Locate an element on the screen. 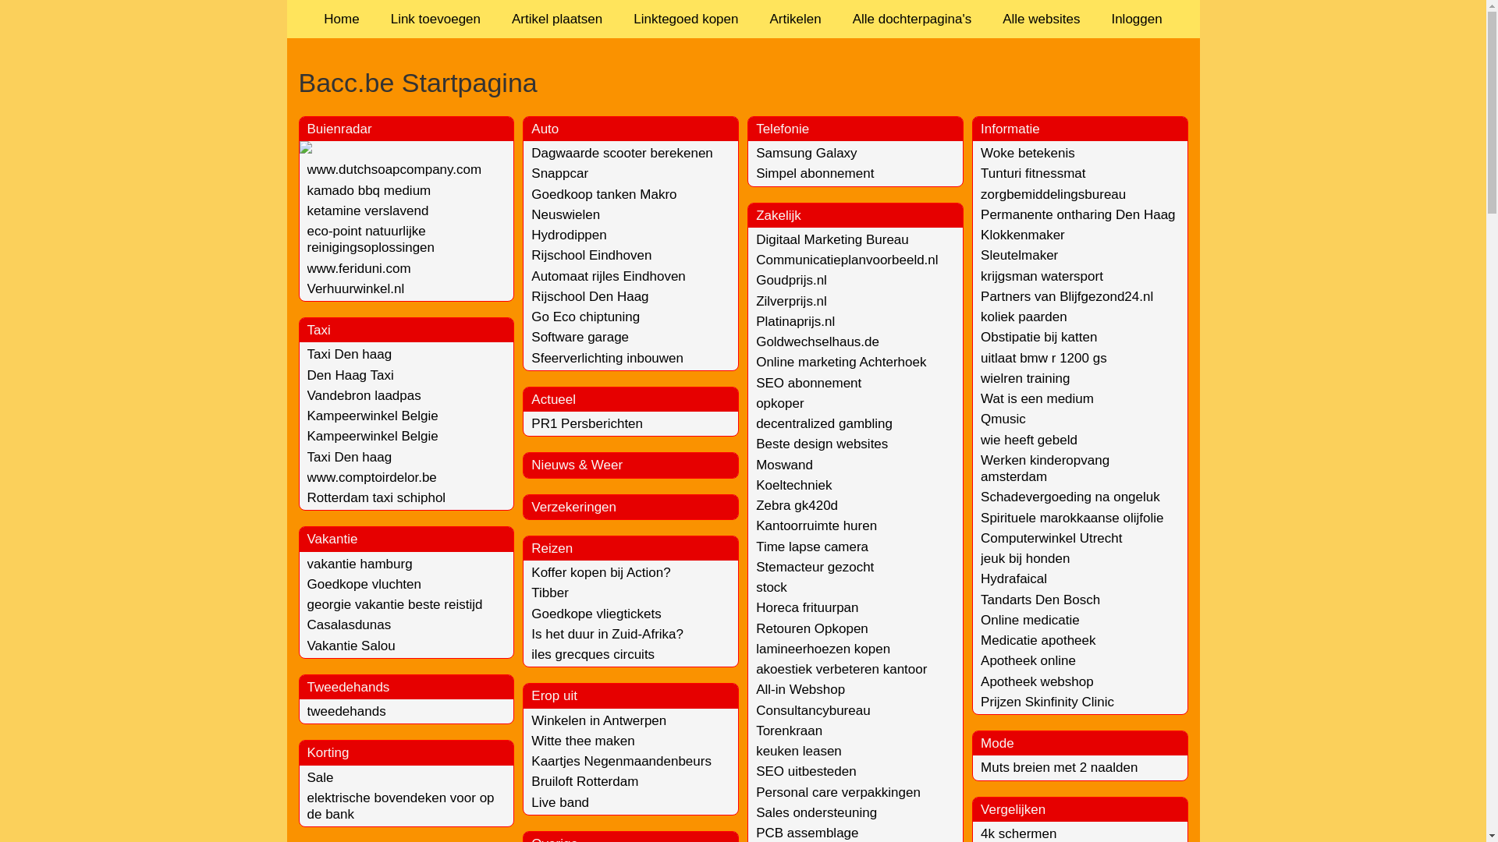 The width and height of the screenshot is (1498, 842). Medicatie apotheek is located at coordinates (1038, 641).